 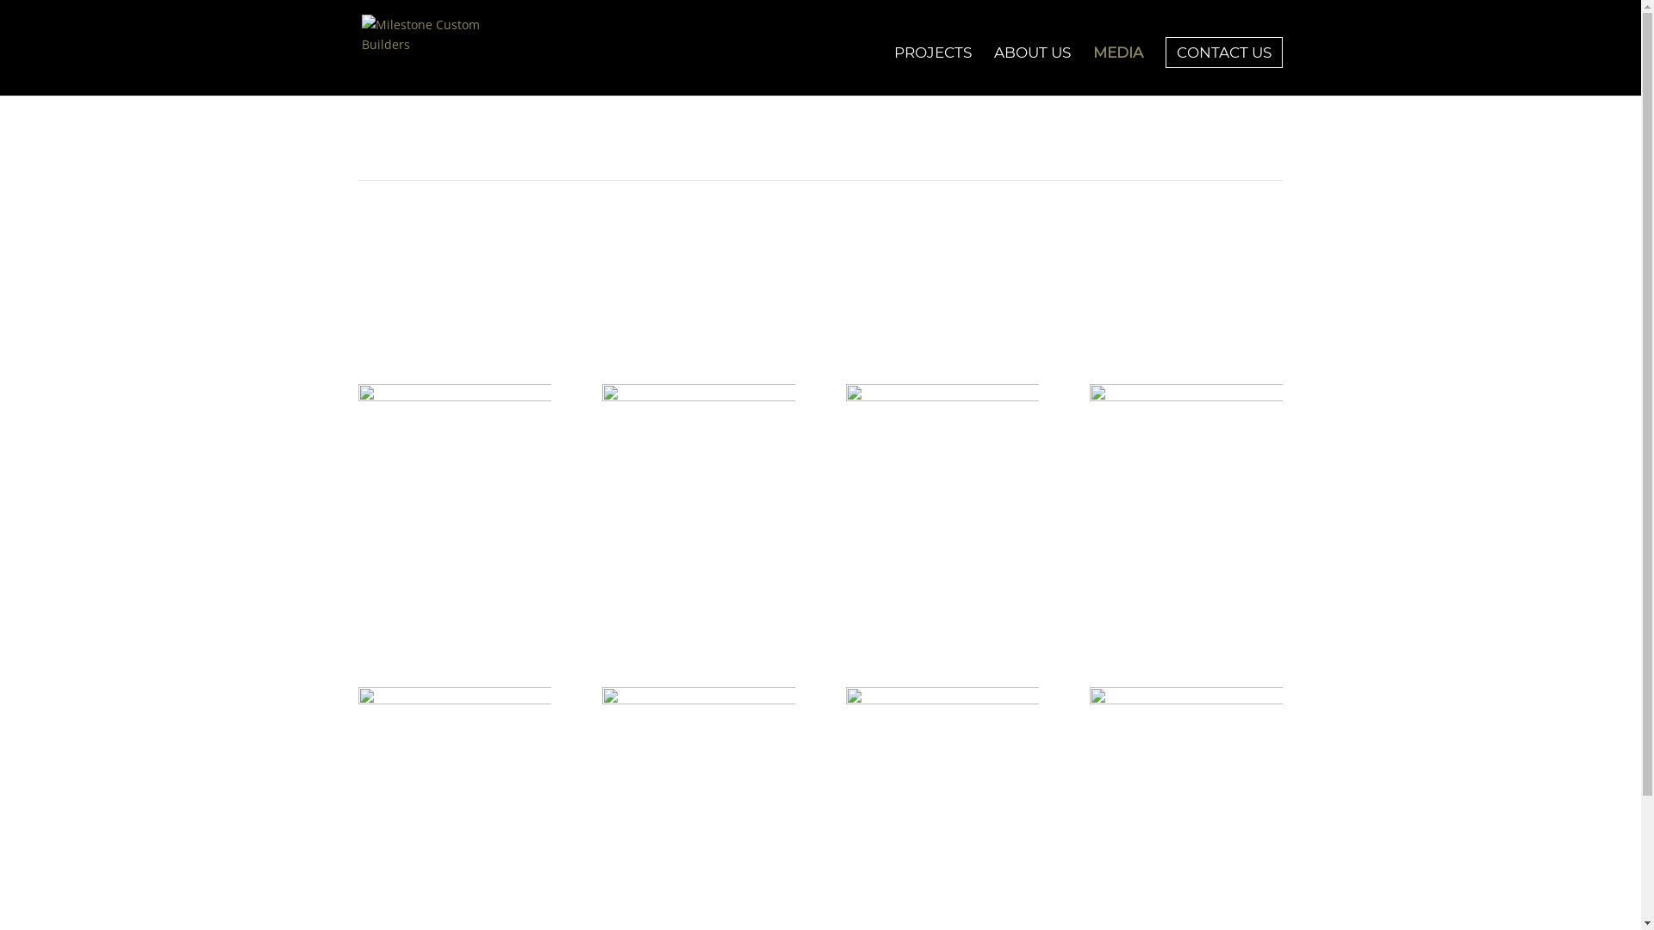 What do you see at coordinates (1032, 67) in the screenshot?
I see `ABOUT US` at bounding box center [1032, 67].